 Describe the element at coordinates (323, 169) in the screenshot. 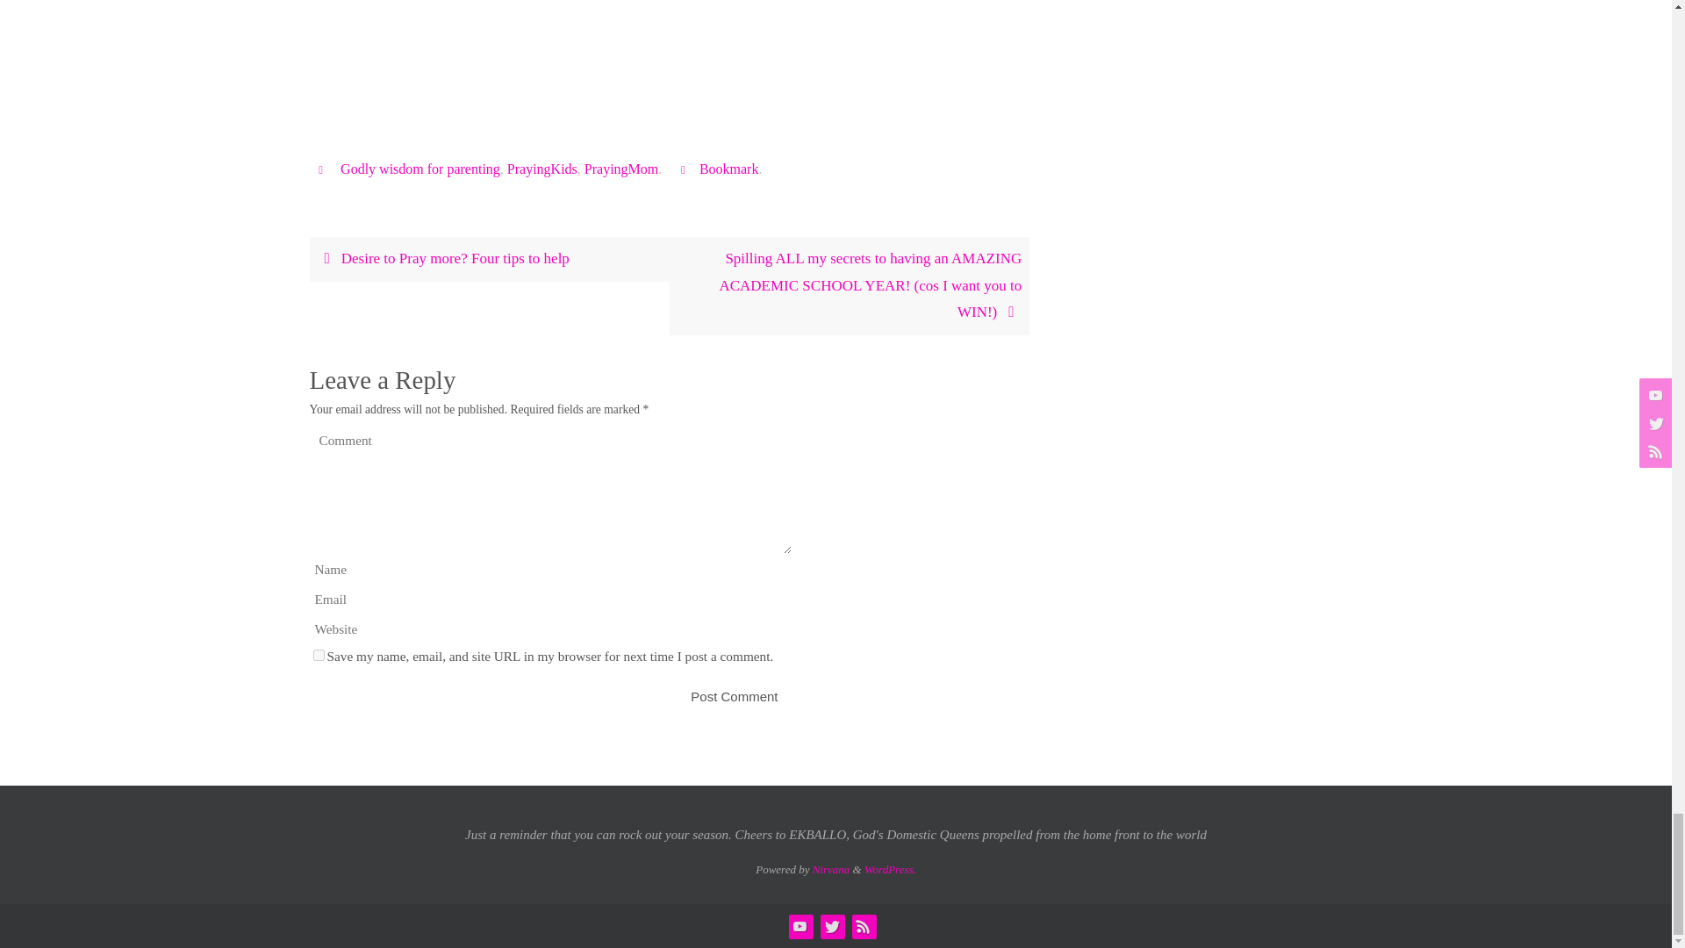

I see `Tagged` at that location.